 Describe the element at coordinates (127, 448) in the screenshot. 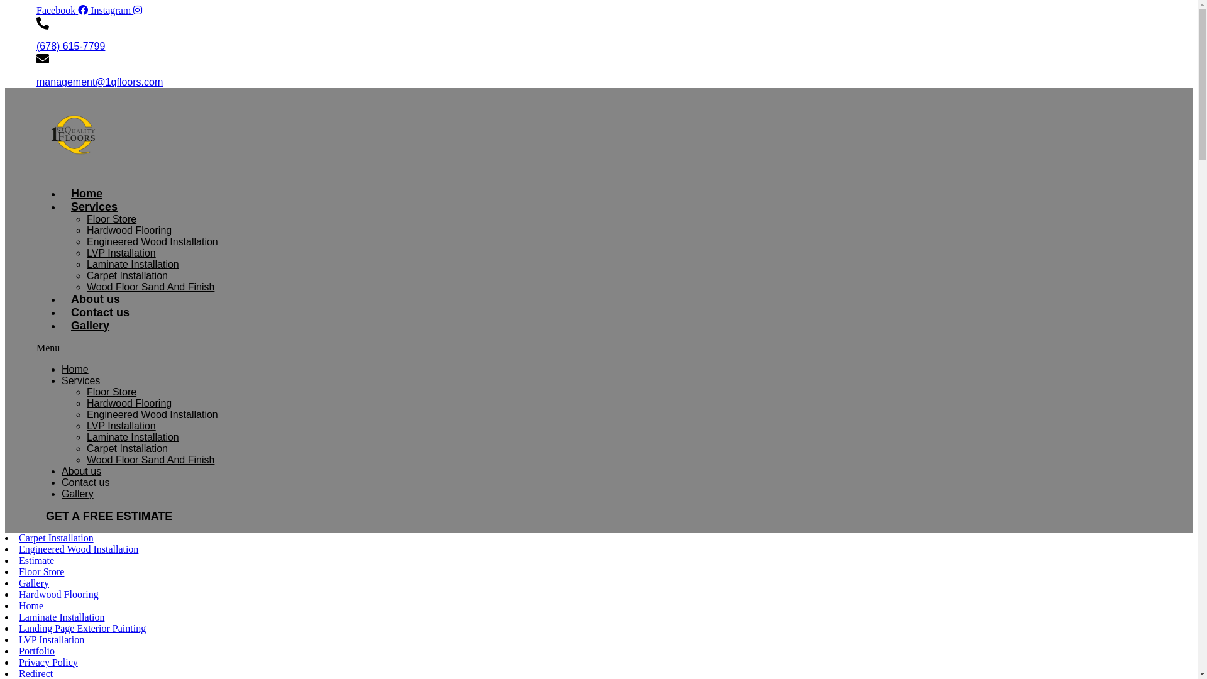

I see `Carpet Installation` at that location.